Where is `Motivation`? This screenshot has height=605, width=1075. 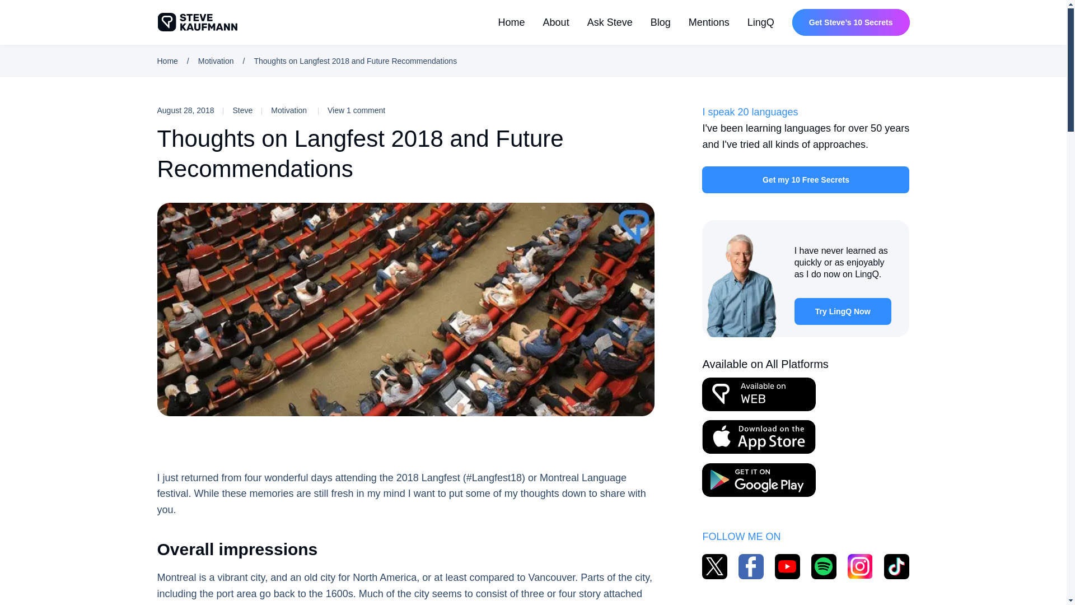
Motivation is located at coordinates (295, 110).